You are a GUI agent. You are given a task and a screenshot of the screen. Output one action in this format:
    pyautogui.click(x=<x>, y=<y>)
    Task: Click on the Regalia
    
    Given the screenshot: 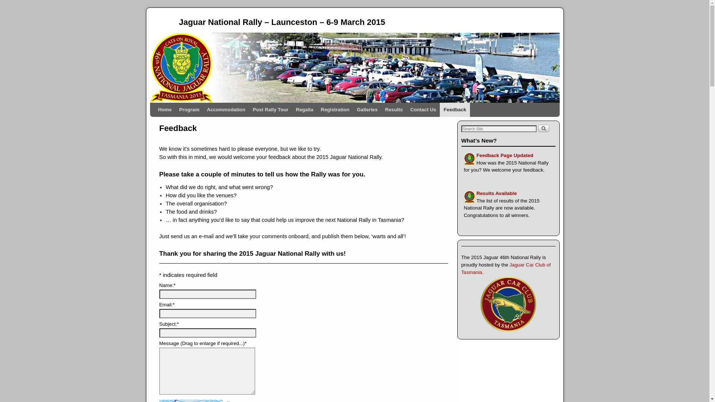 What is the action you would take?
    pyautogui.click(x=305, y=110)
    